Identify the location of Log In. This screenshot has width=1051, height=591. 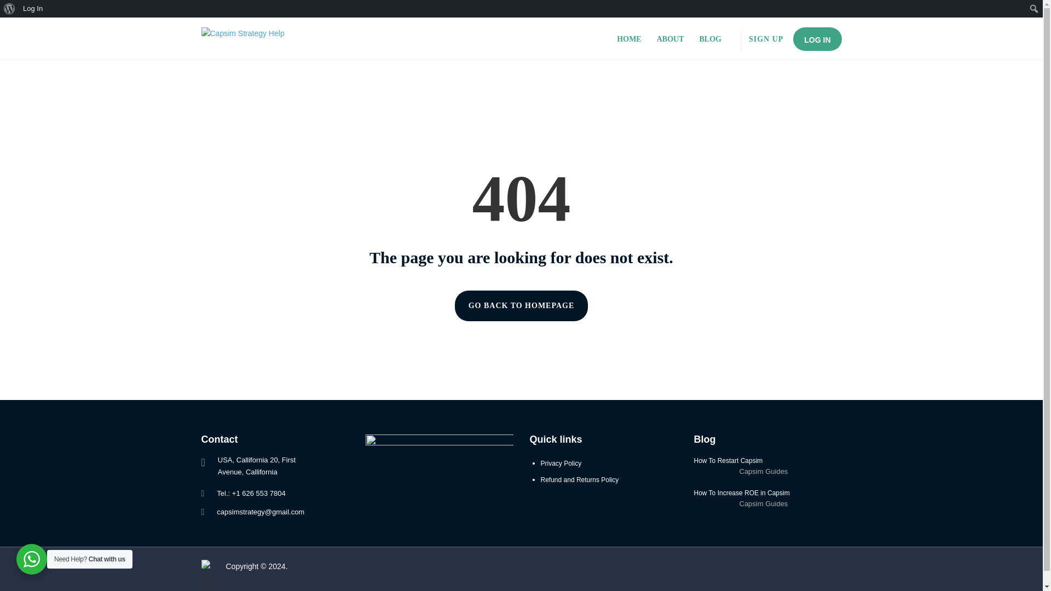
(33, 9).